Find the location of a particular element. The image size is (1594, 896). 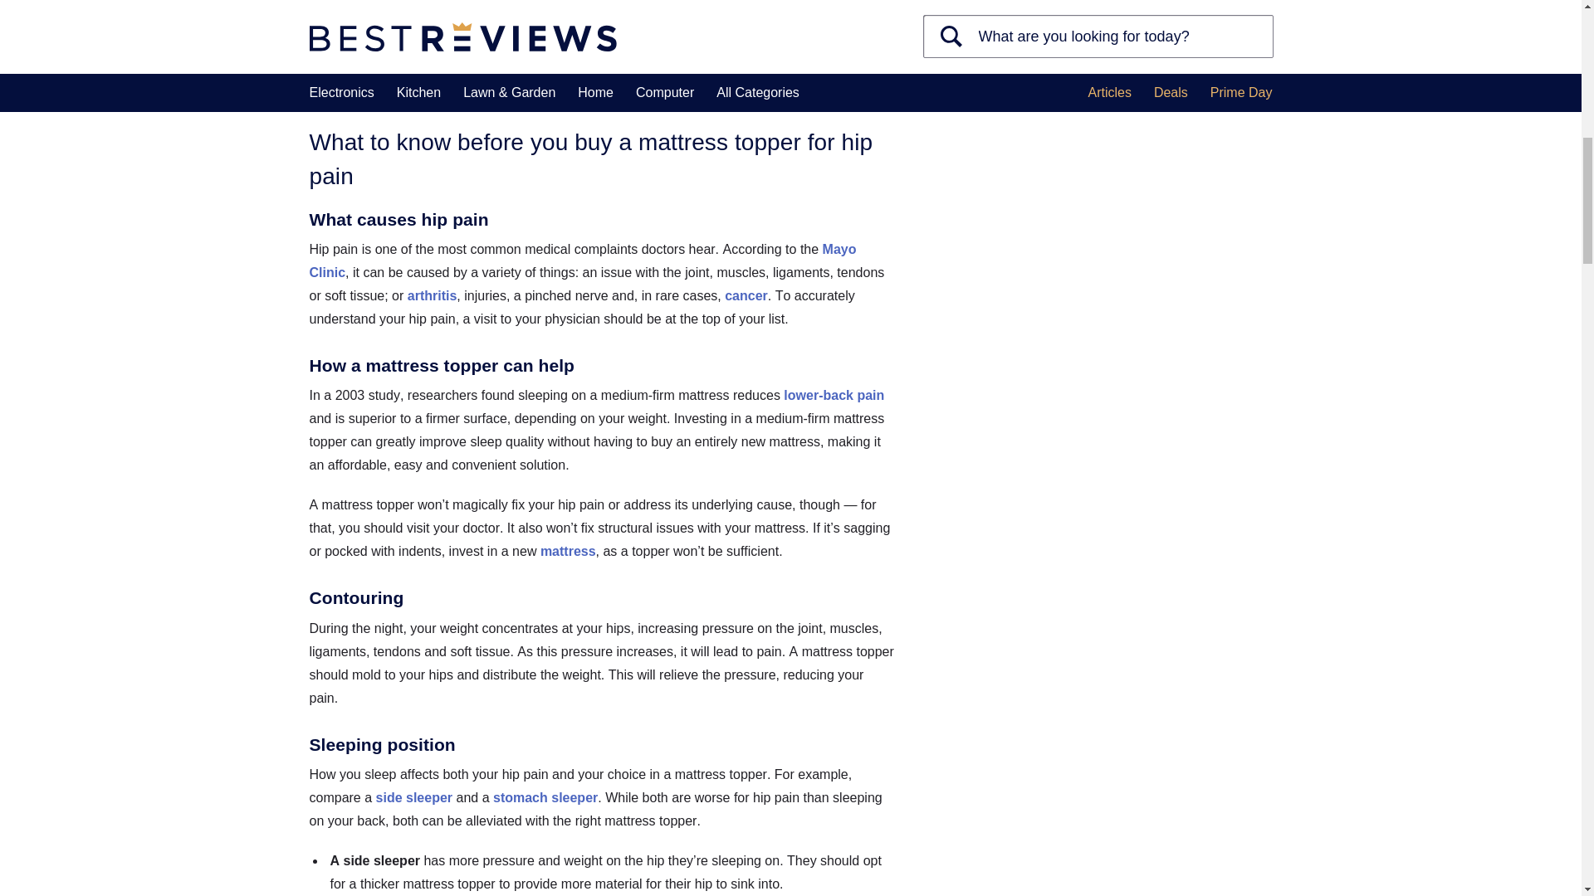

arthritis is located at coordinates (433, 295).